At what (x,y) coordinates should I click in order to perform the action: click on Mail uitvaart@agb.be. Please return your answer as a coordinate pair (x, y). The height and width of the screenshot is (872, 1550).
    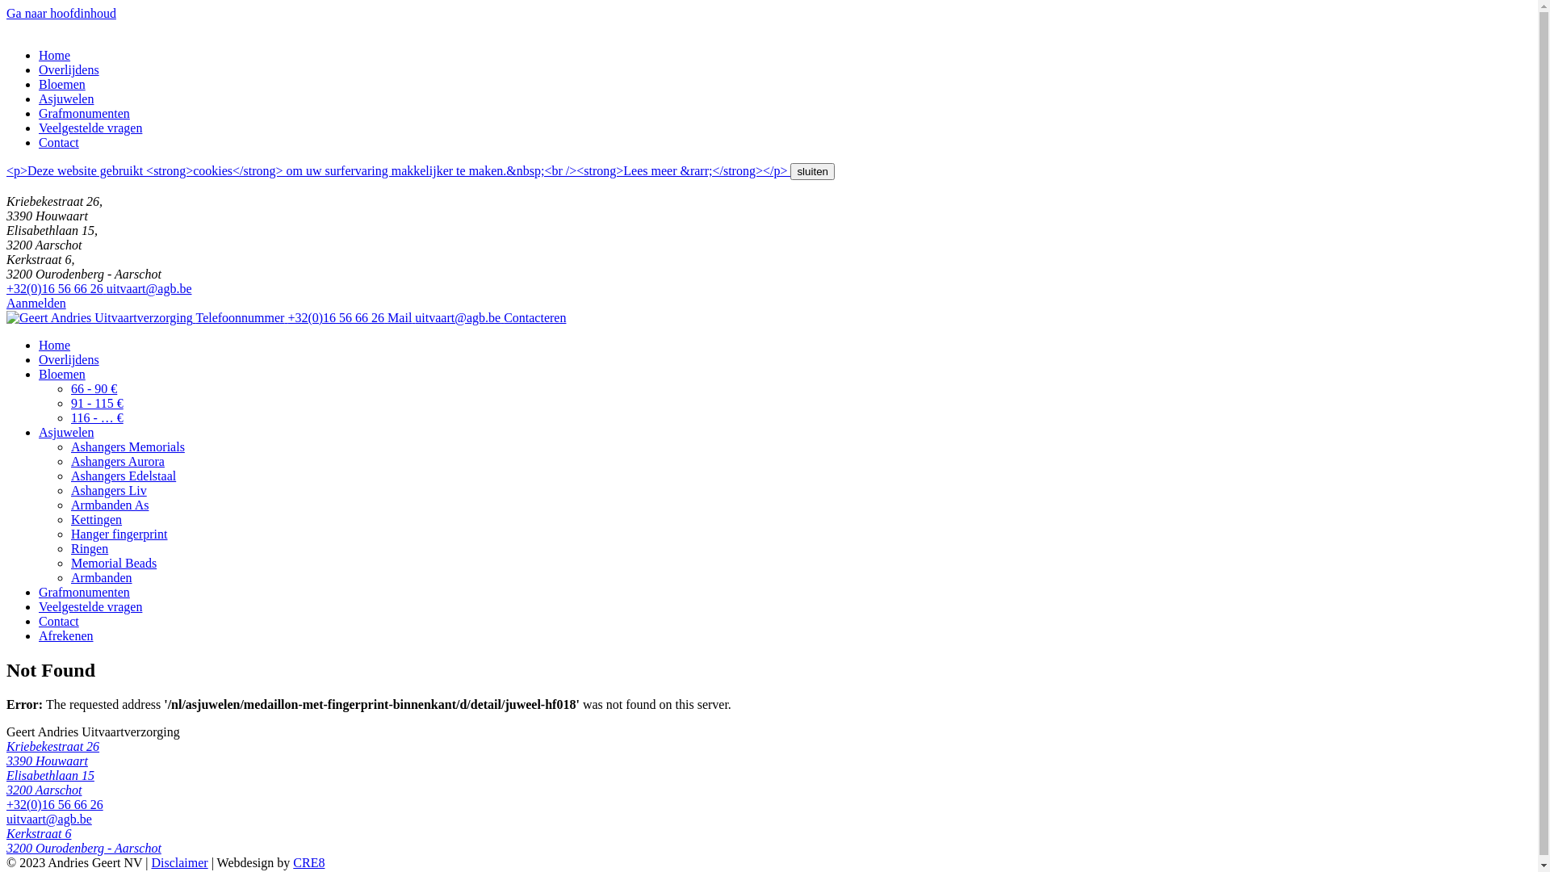
    Looking at the image, I should click on (446, 317).